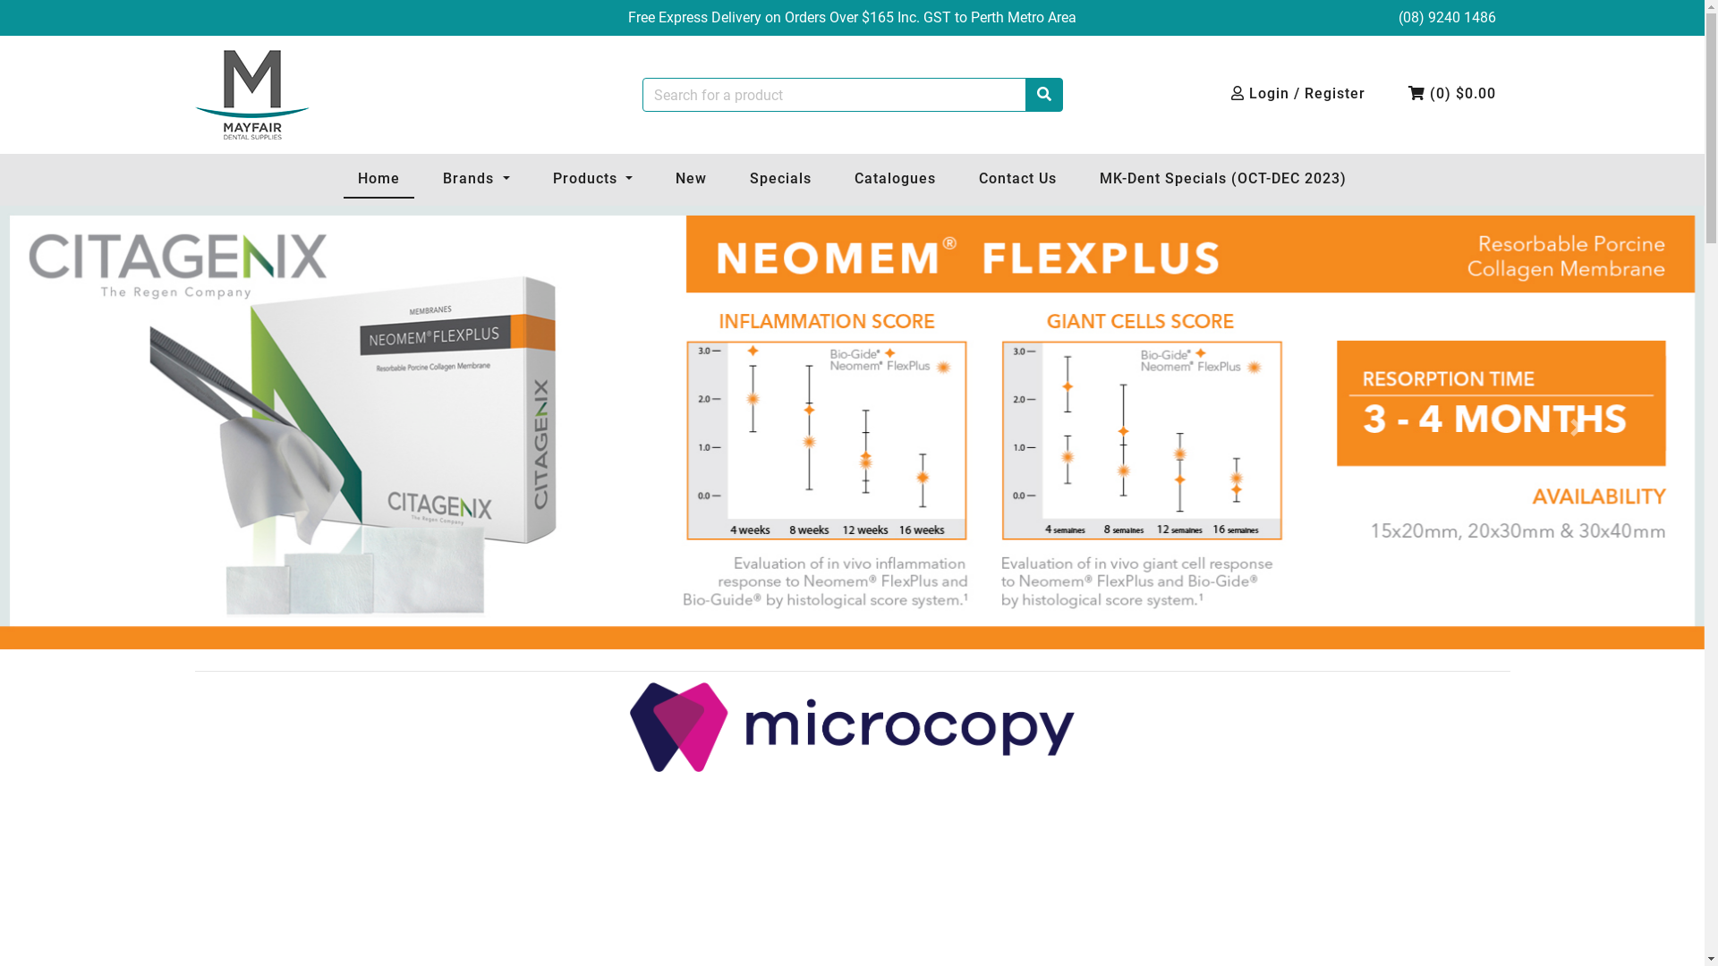 The image size is (1718, 966). What do you see at coordinates (780, 180) in the screenshot?
I see `Specials` at bounding box center [780, 180].